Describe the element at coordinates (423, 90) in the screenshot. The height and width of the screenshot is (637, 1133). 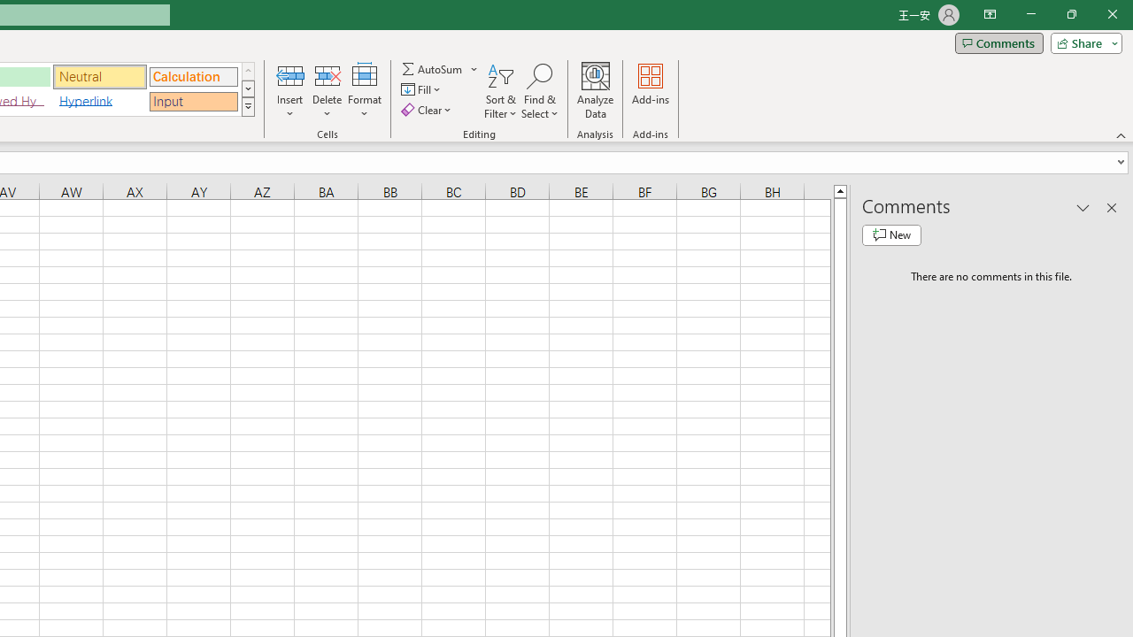
I see `Fill` at that location.